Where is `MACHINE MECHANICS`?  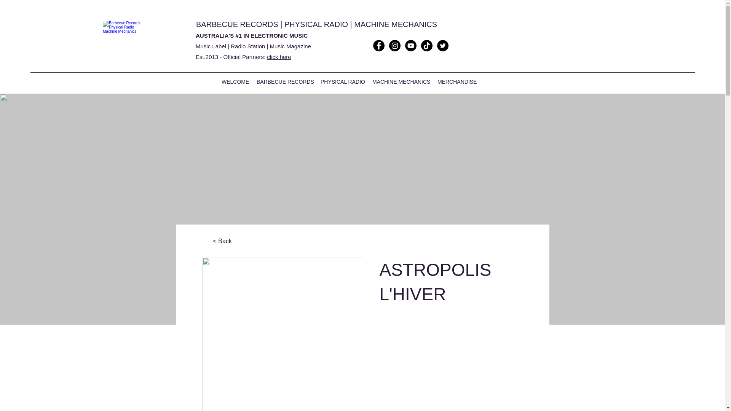 MACHINE MECHANICS is located at coordinates (395, 24).